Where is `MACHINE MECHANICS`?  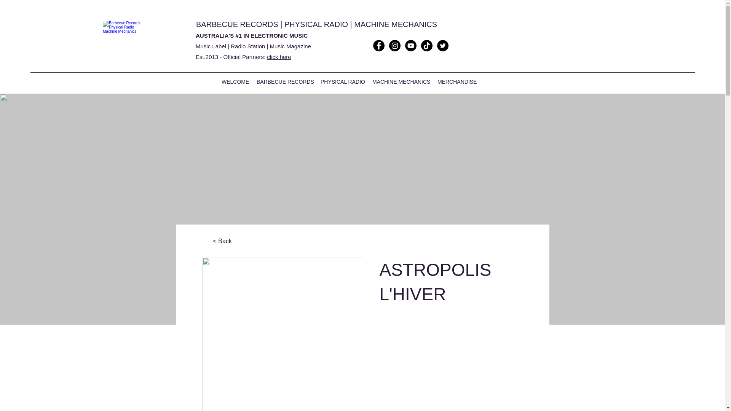 MACHINE MECHANICS is located at coordinates (395, 24).